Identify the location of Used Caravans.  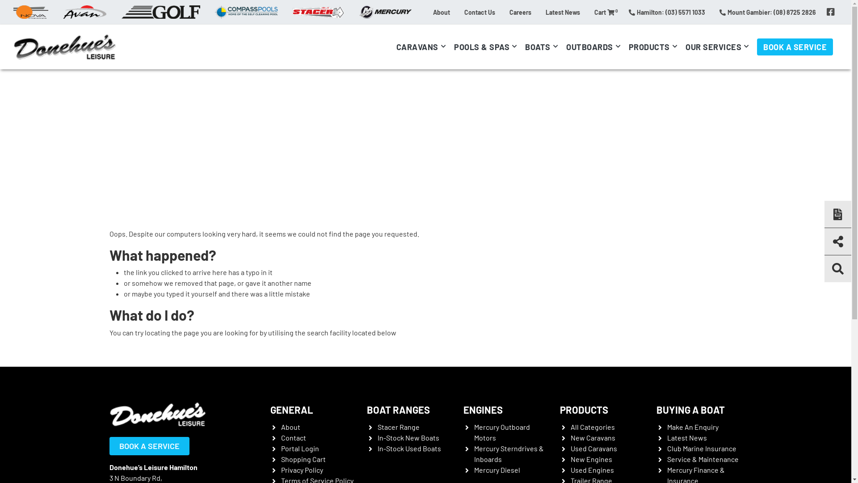
(593, 448).